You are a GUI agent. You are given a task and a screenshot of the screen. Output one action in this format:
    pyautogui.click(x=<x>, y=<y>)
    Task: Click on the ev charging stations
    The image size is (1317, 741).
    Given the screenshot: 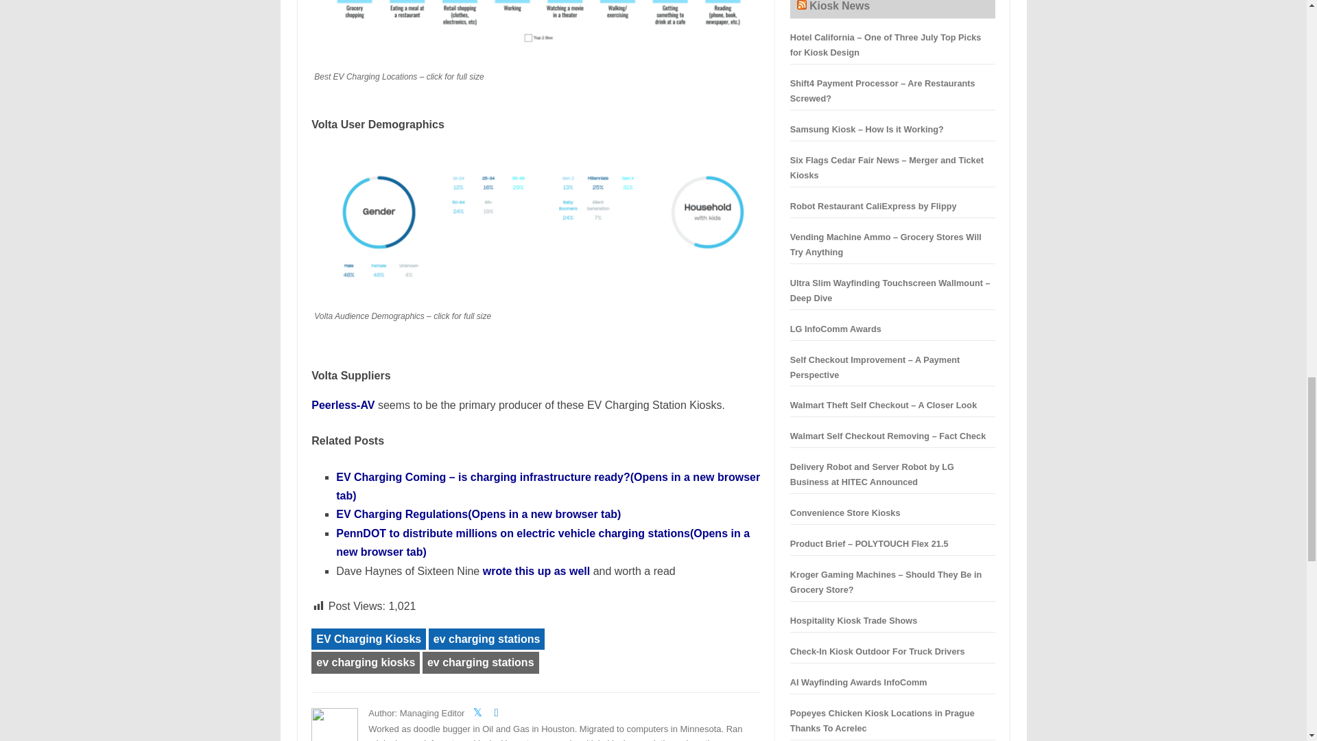 What is the action you would take?
    pyautogui.click(x=480, y=663)
    